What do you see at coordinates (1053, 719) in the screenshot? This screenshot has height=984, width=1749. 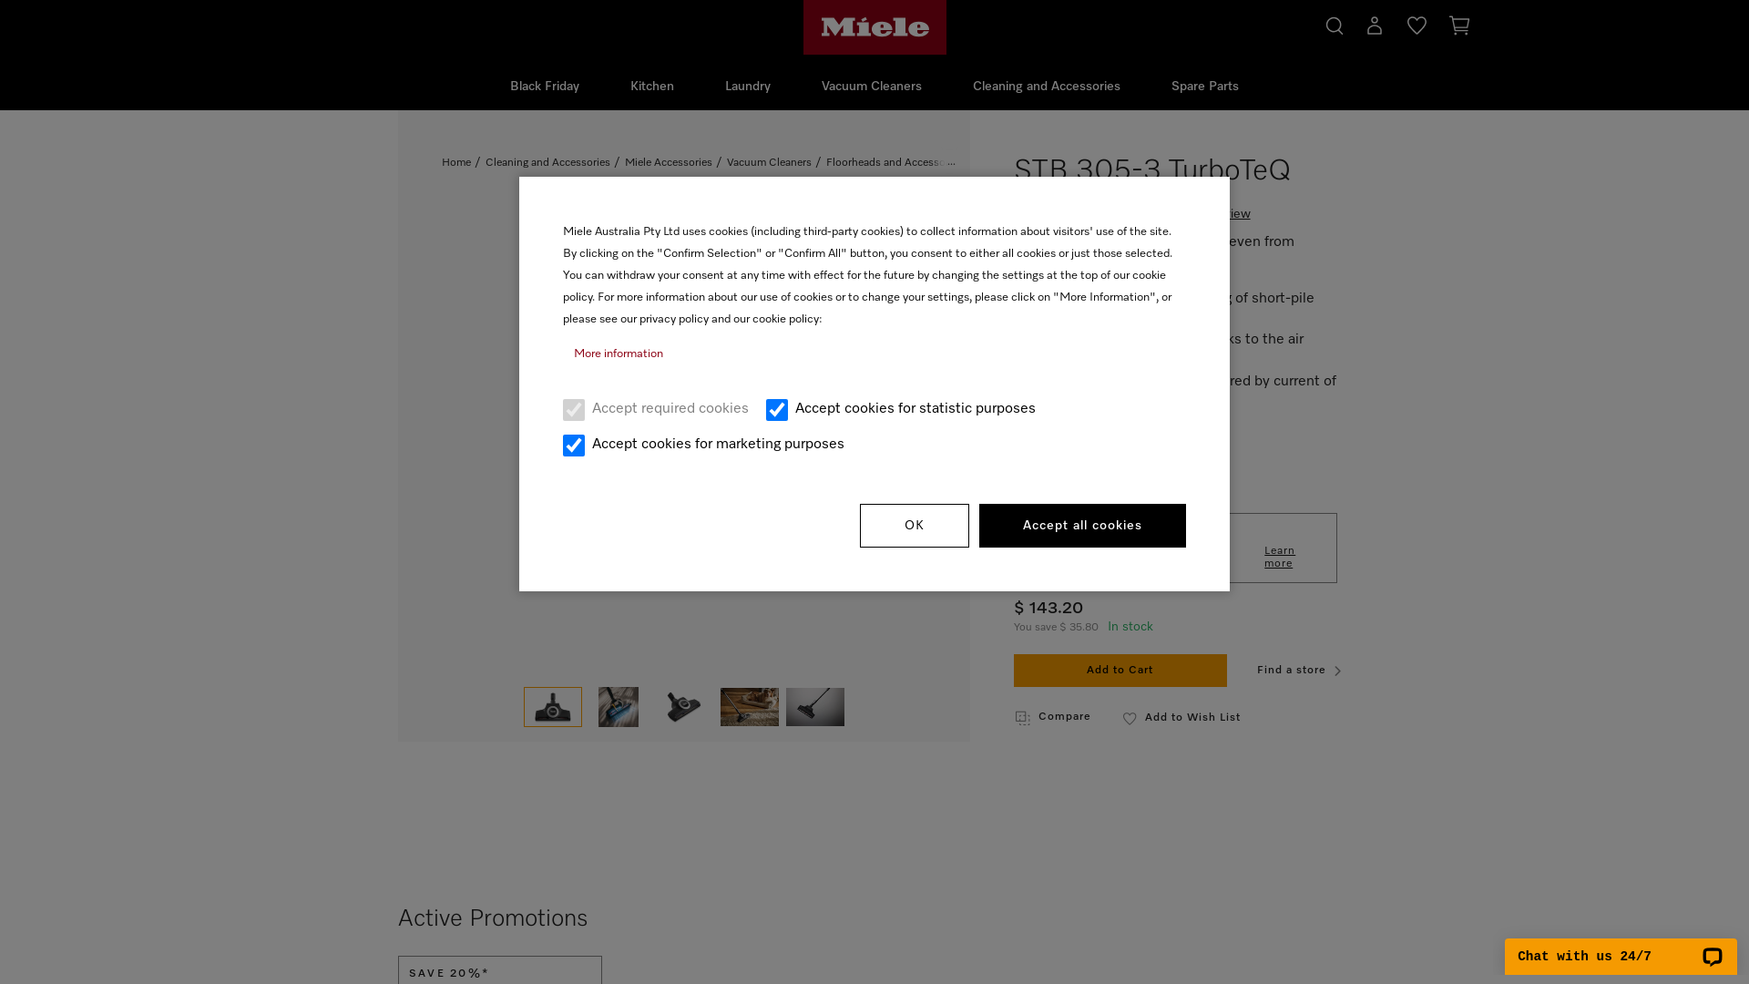 I see `Compare` at bounding box center [1053, 719].